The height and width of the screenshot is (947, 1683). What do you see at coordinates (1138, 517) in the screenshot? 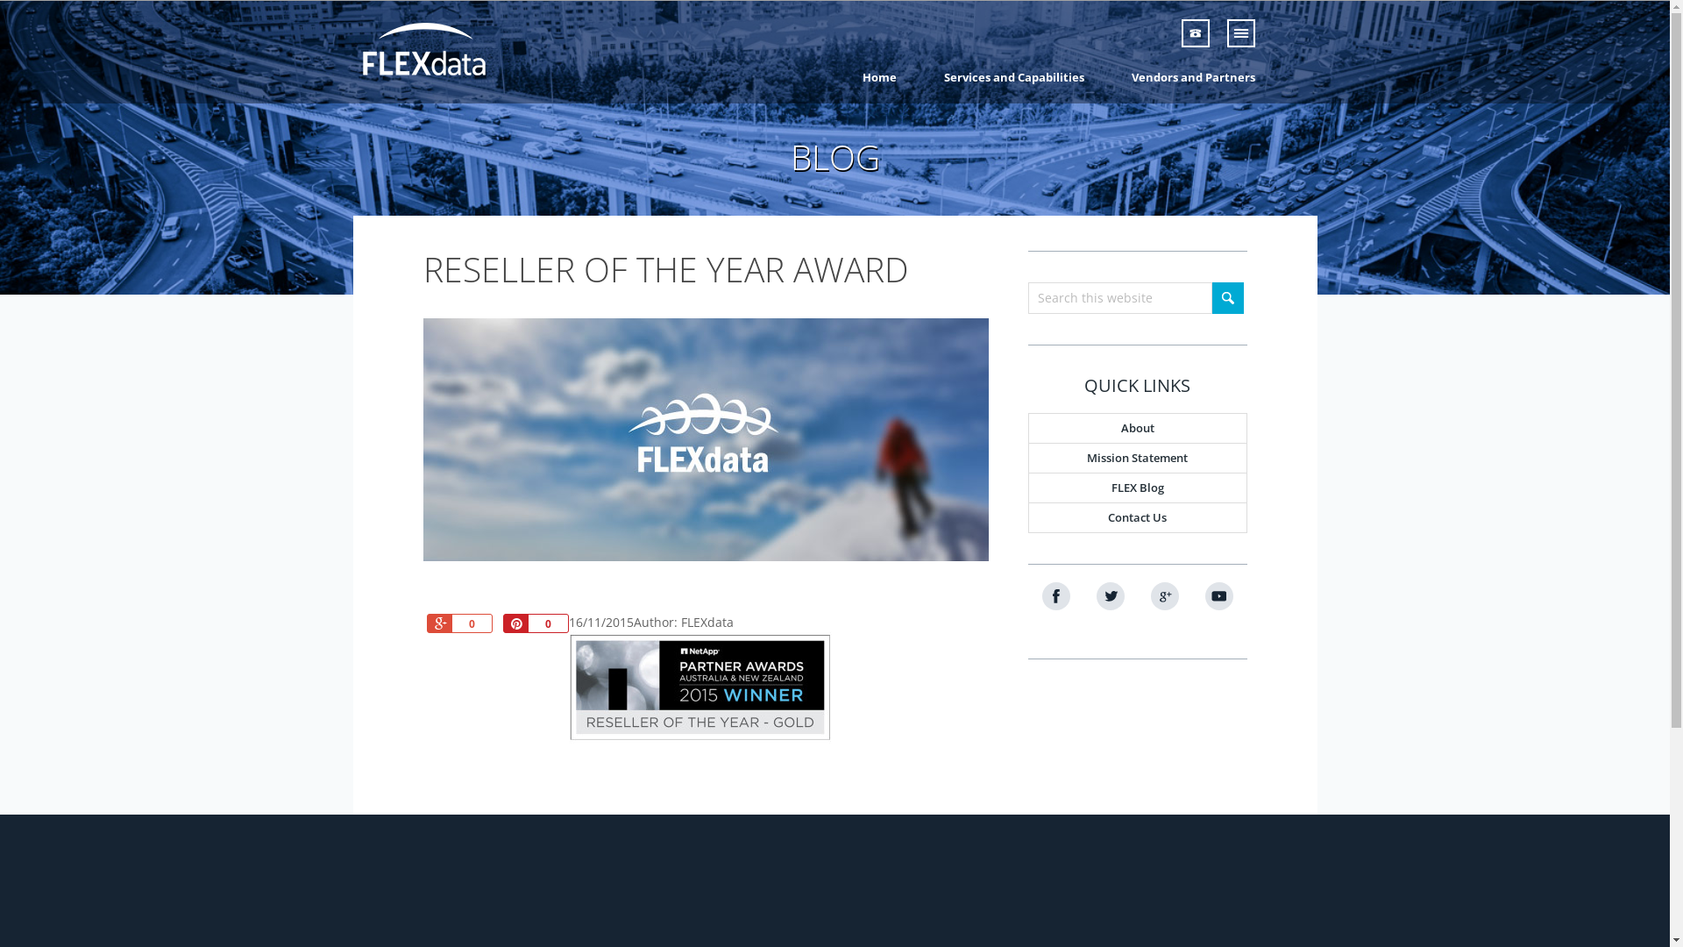
I see `Contact Us` at bounding box center [1138, 517].